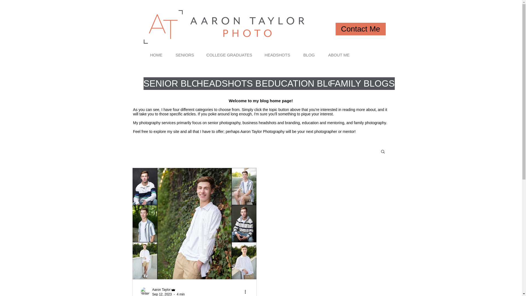  I want to click on Sep 12, 2023, so click(162, 294).